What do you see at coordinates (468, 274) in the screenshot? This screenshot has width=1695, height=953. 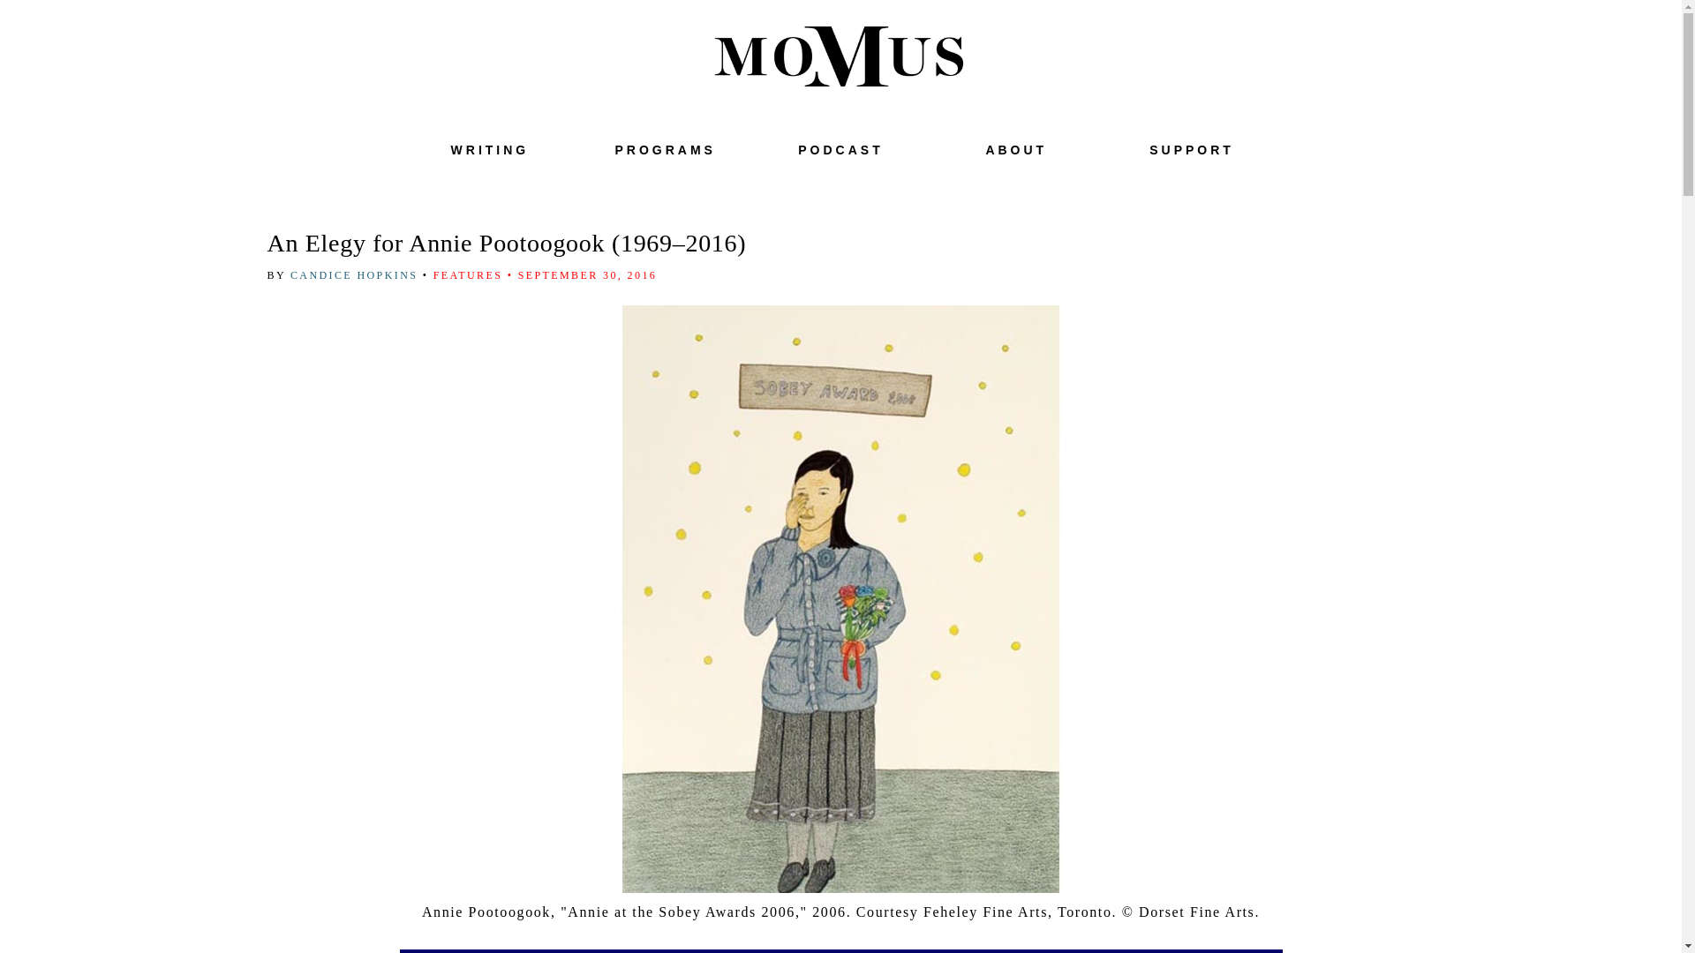 I see `FEATURES` at bounding box center [468, 274].